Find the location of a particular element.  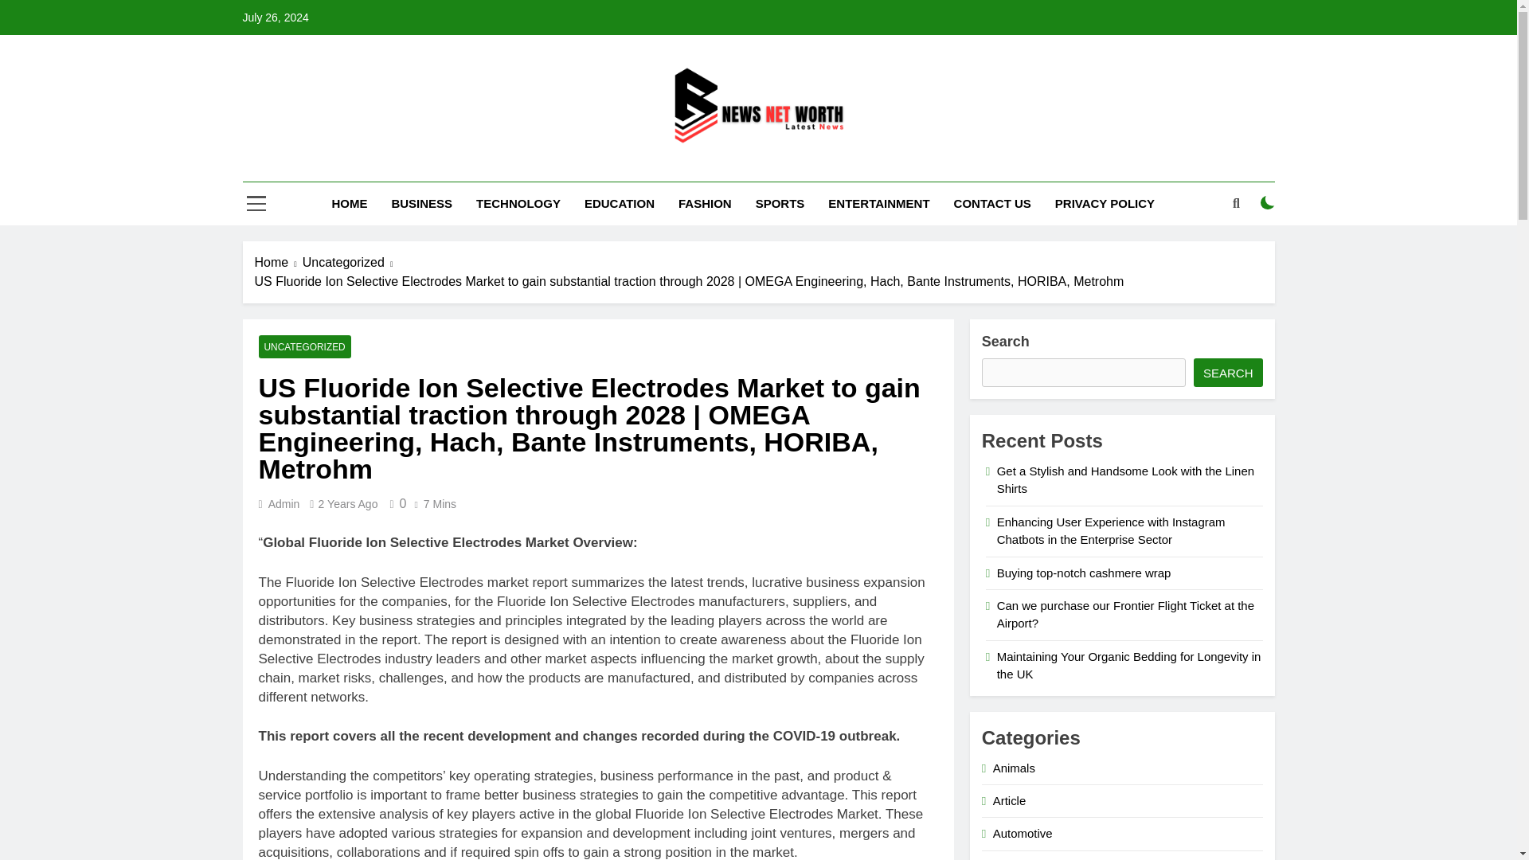

on is located at coordinates (1268, 202).